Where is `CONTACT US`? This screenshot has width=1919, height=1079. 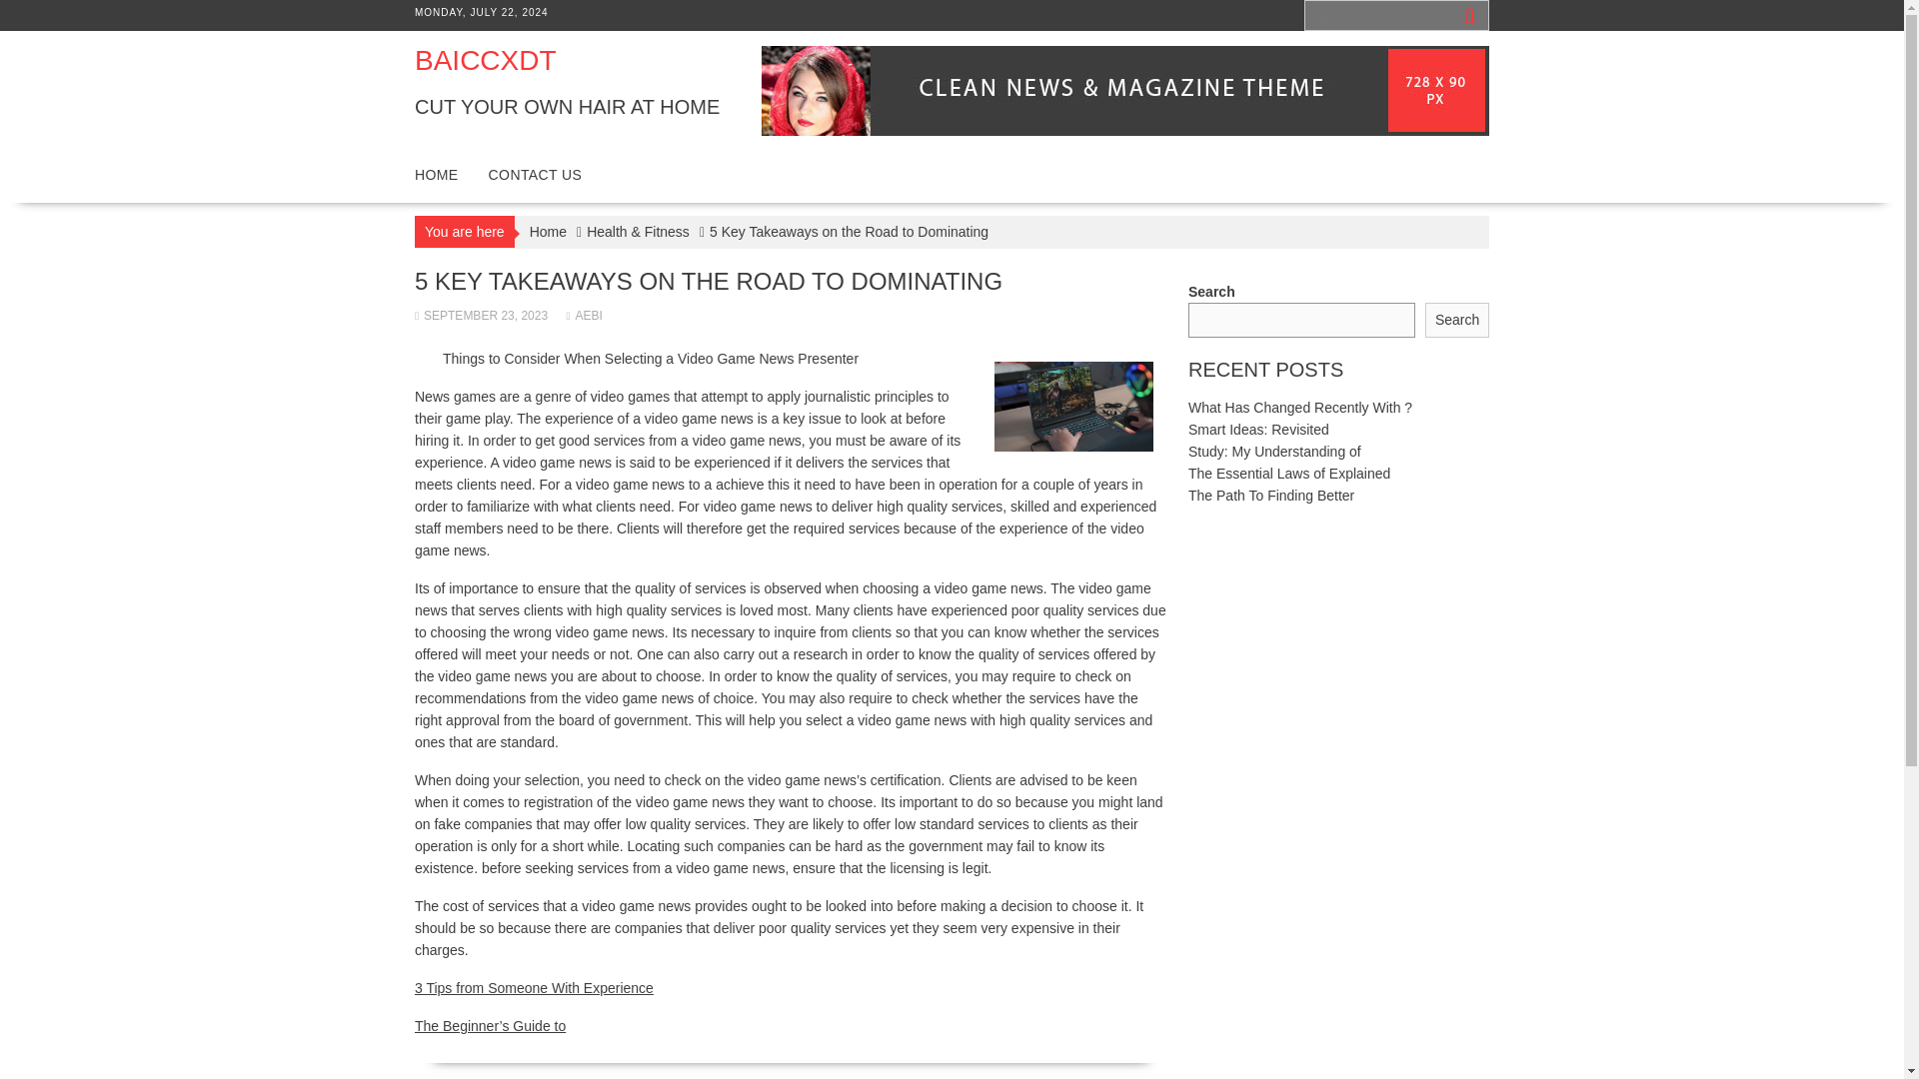 CONTACT US is located at coordinates (536, 174).